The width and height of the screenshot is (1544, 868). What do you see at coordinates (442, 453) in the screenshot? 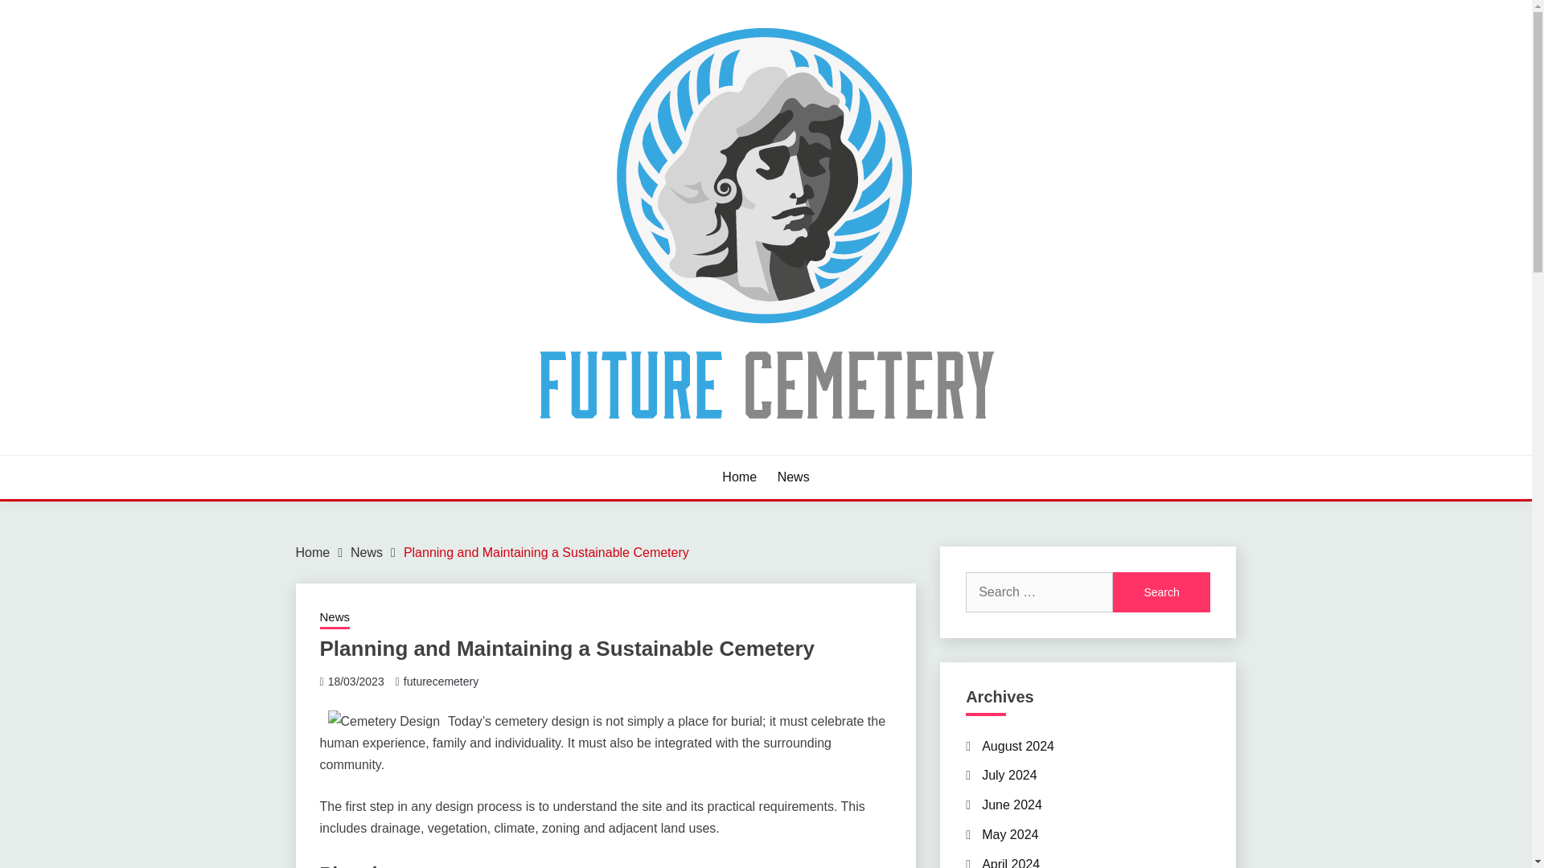
I see `FUTURE CEMETERY` at bounding box center [442, 453].